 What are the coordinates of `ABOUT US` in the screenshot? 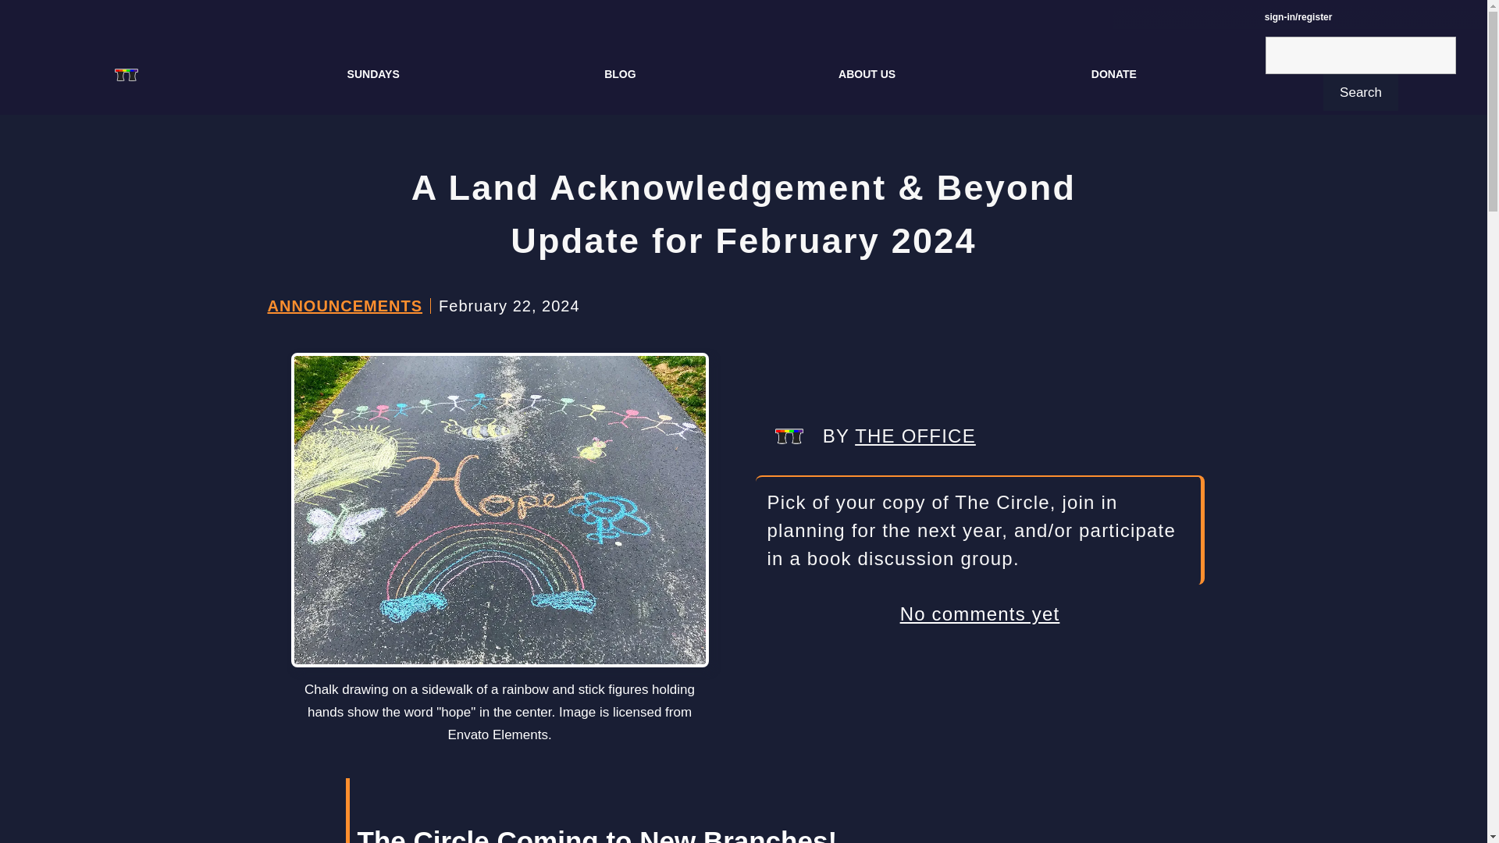 It's located at (867, 73).